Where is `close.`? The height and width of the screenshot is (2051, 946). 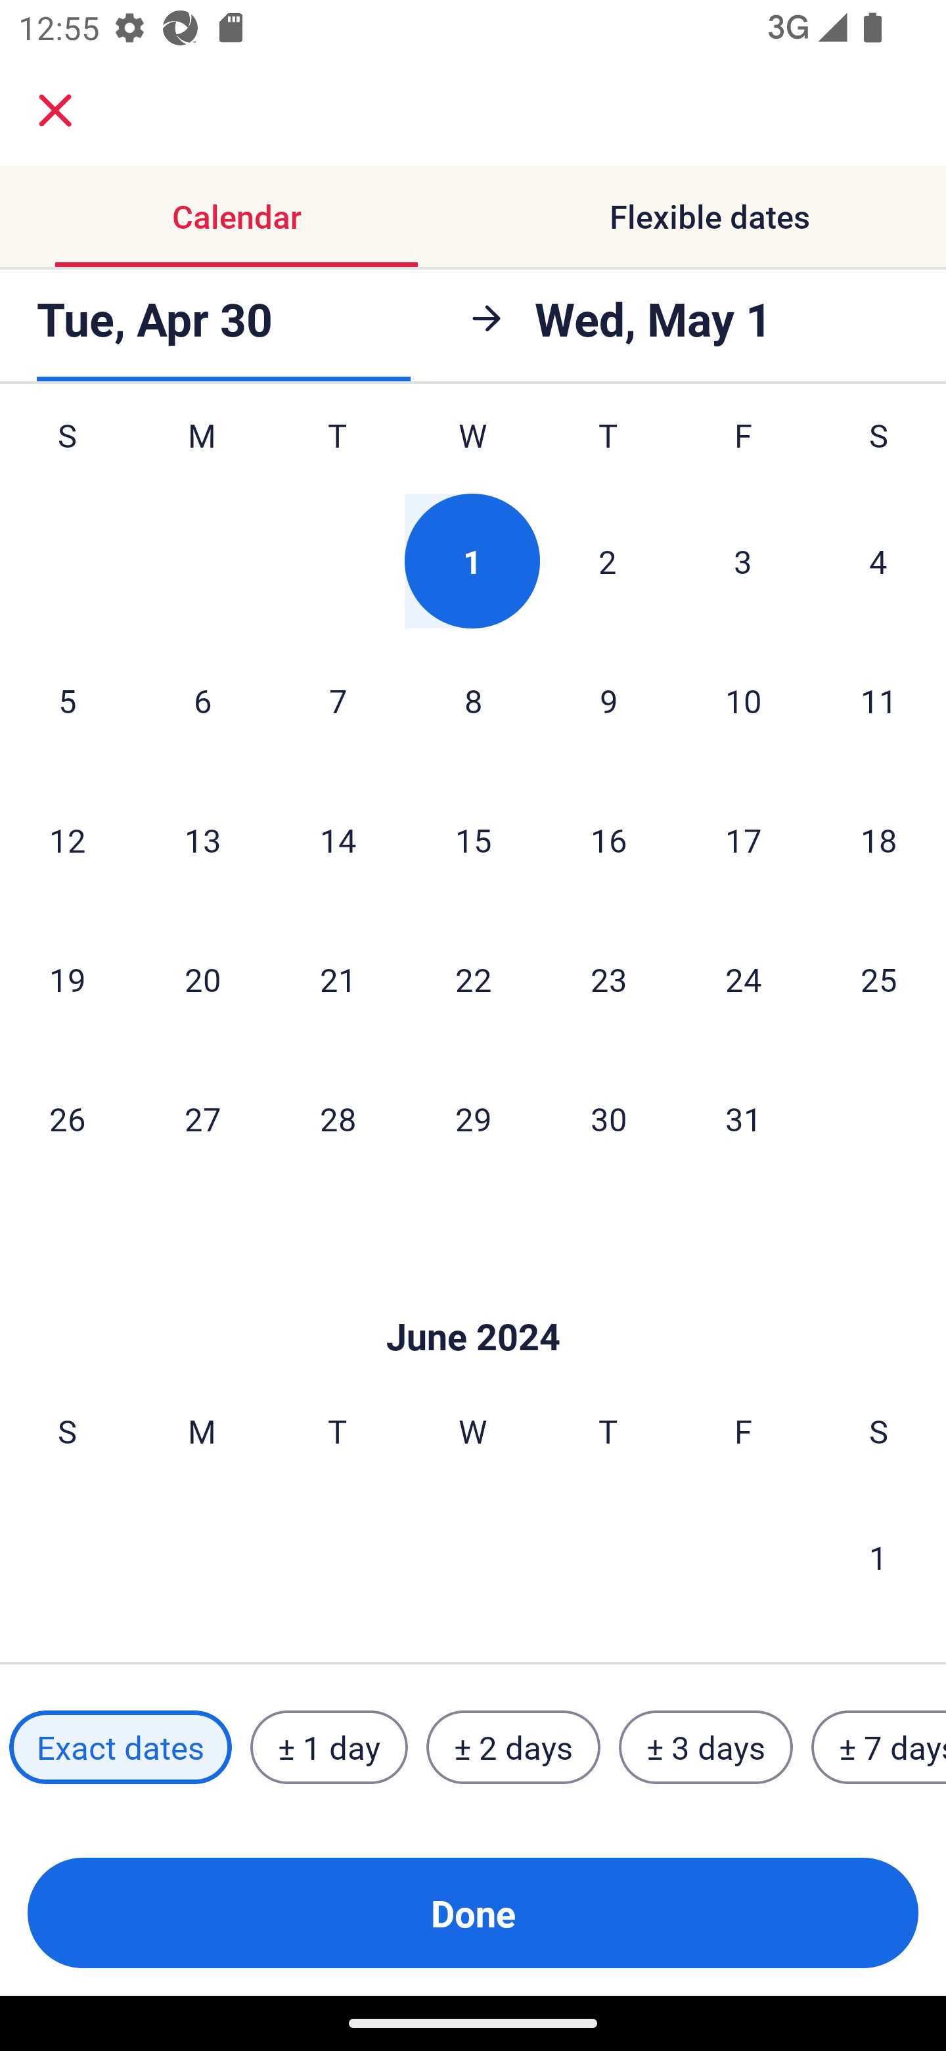
close. is located at coordinates (55, 110).